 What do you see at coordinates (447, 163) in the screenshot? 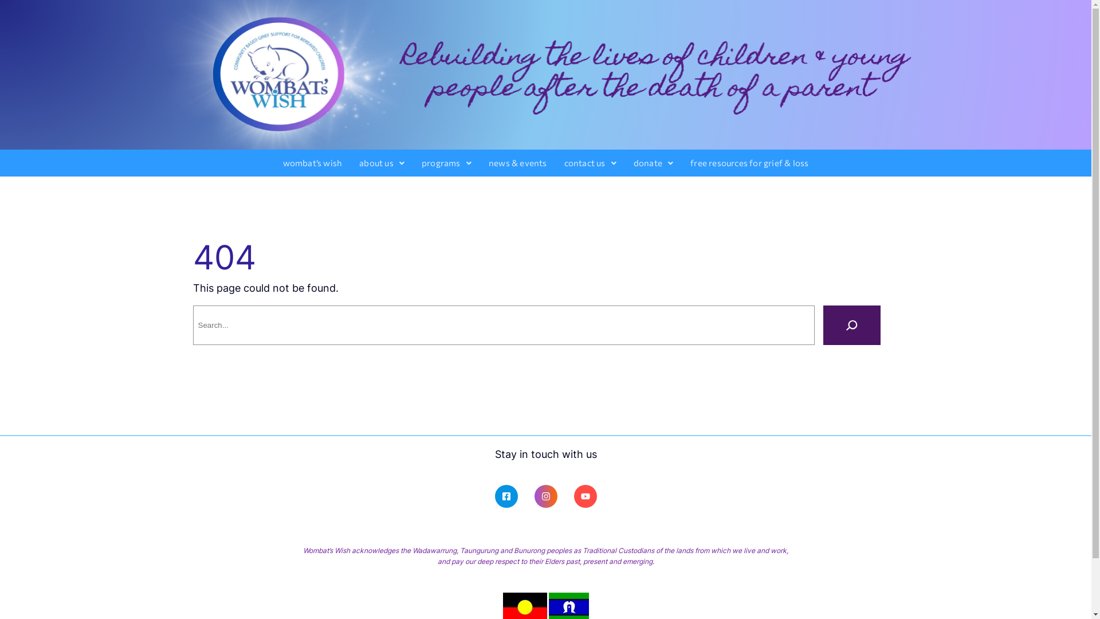
I see `programs` at bounding box center [447, 163].